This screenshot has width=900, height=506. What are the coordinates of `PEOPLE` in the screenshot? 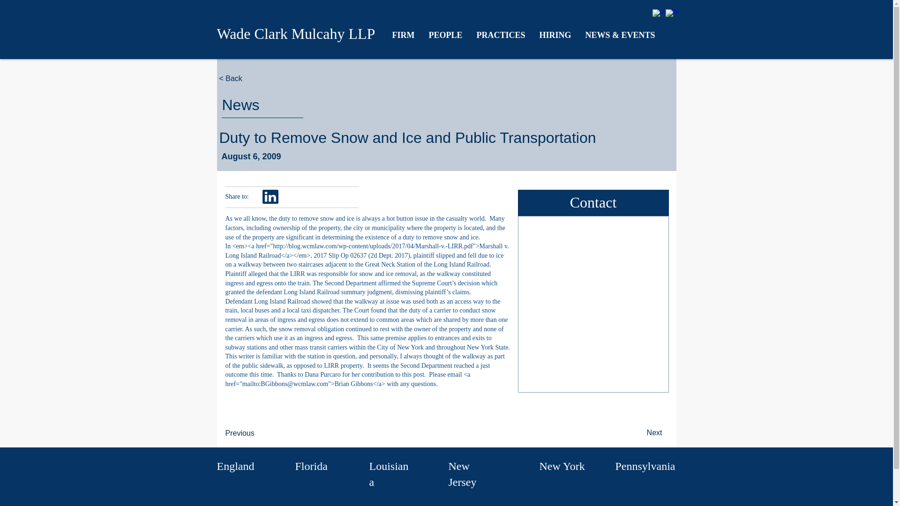 It's located at (446, 35).